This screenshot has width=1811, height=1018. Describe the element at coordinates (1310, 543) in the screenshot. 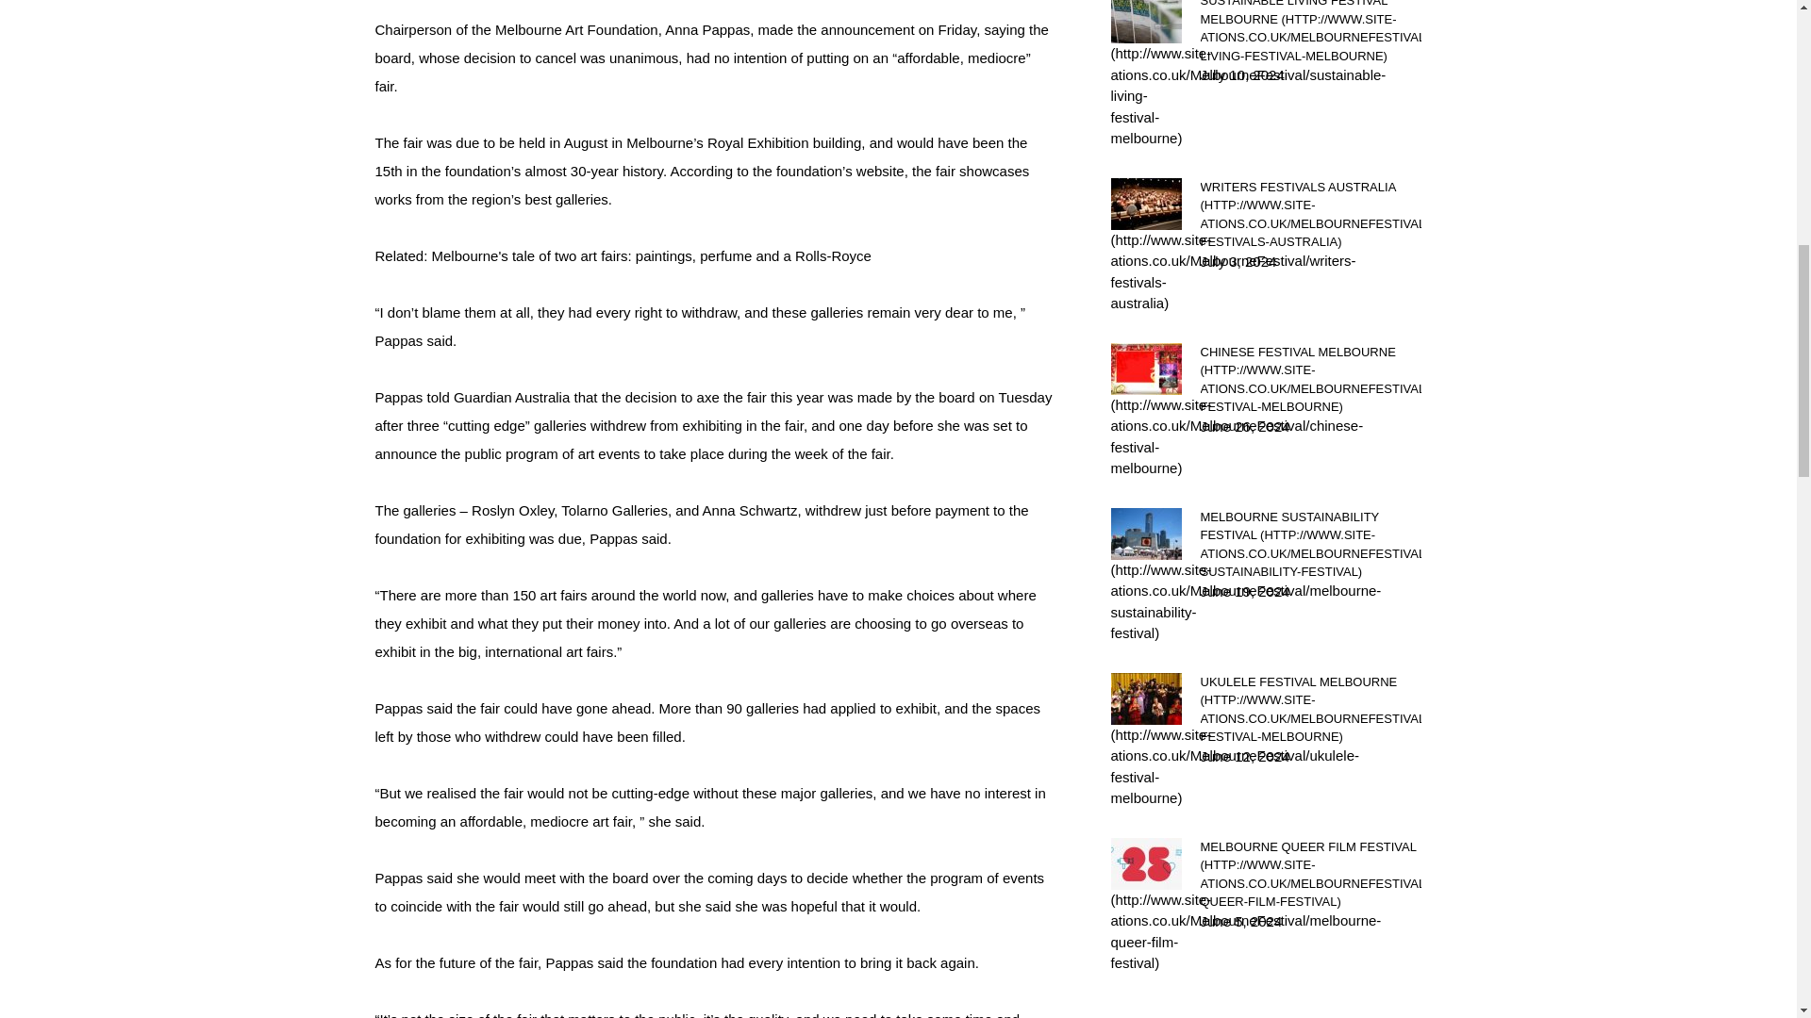

I see `MELBOURNE SUSTAINABILITY FESTIVAL` at that location.